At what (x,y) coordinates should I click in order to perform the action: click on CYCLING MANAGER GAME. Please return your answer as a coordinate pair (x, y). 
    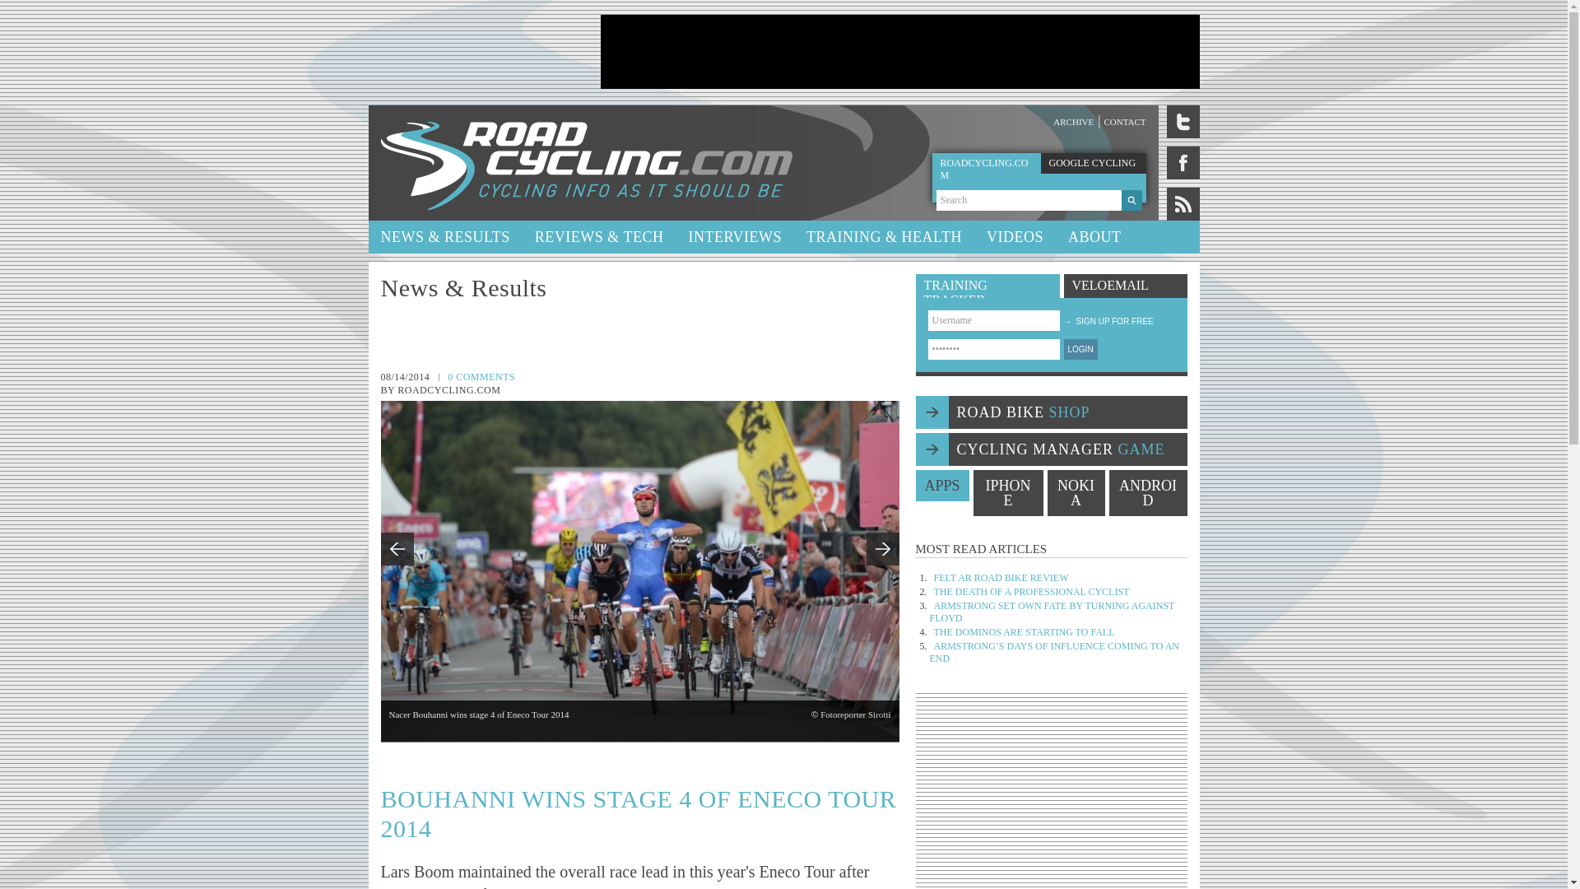
    Looking at the image, I should click on (1050, 449).